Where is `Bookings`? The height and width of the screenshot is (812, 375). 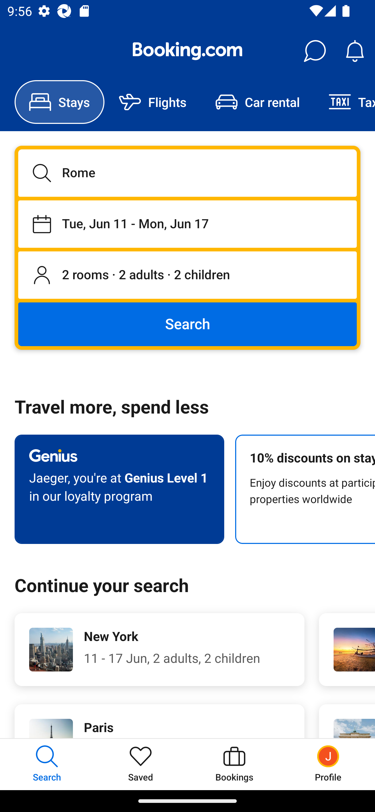
Bookings is located at coordinates (234, 764).